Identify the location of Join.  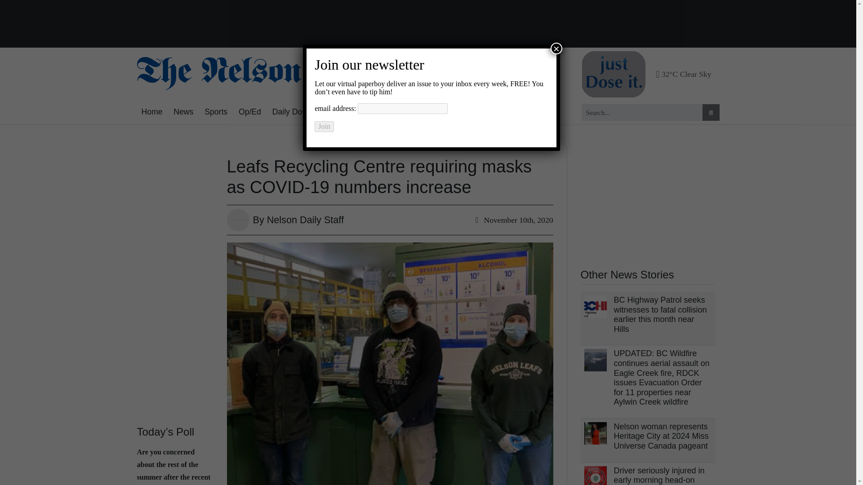
(325, 127).